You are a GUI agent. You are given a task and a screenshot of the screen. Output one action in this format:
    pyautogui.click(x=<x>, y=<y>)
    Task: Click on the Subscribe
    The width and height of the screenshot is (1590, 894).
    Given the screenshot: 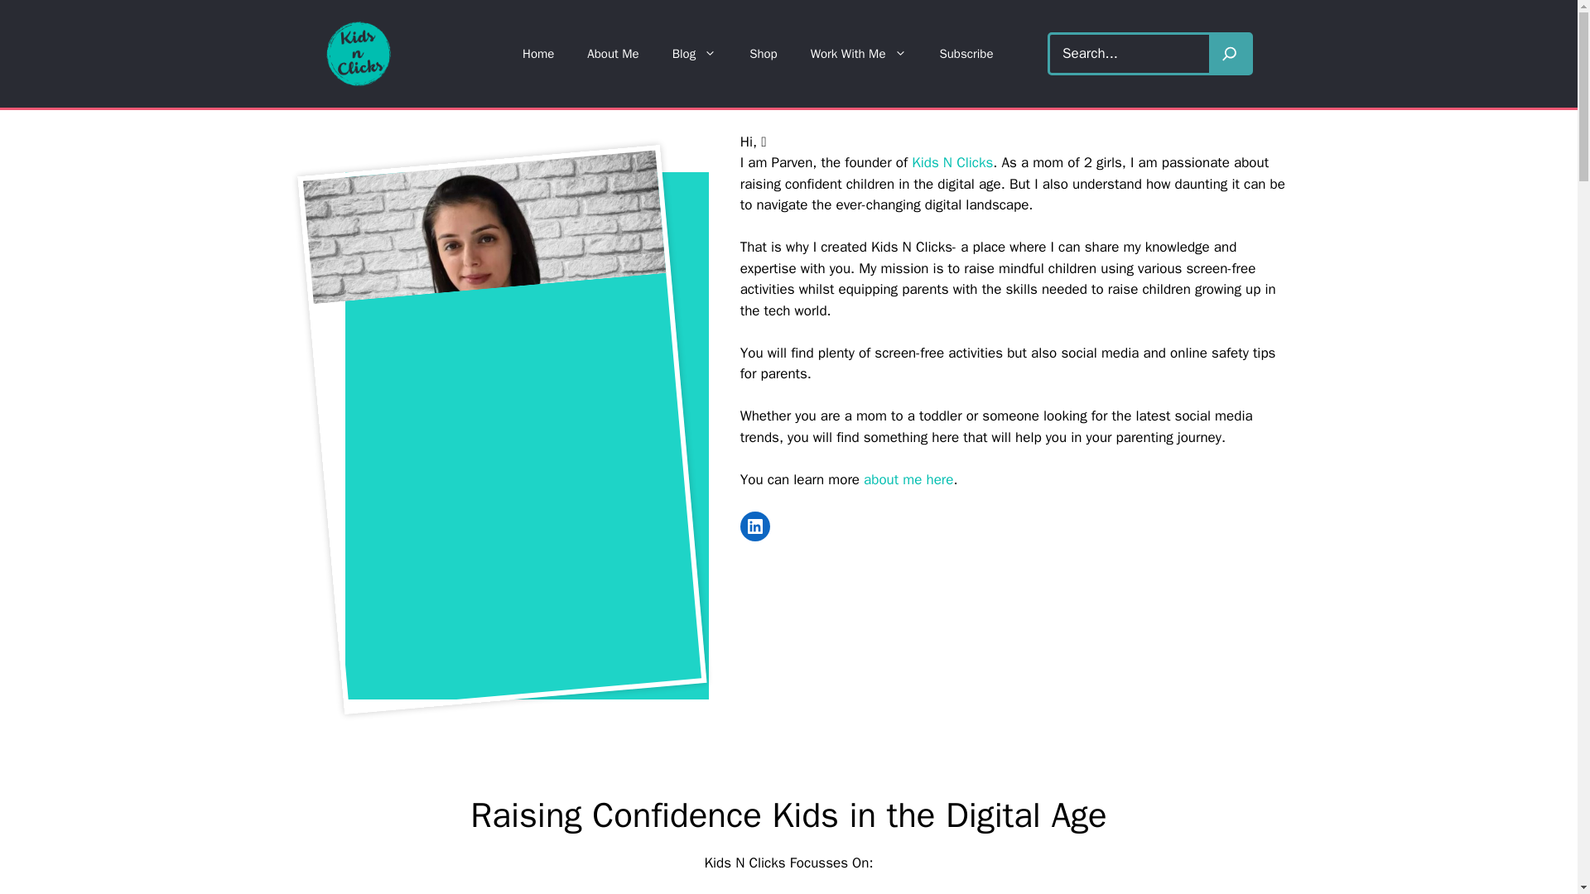 What is the action you would take?
    pyautogui.click(x=966, y=53)
    